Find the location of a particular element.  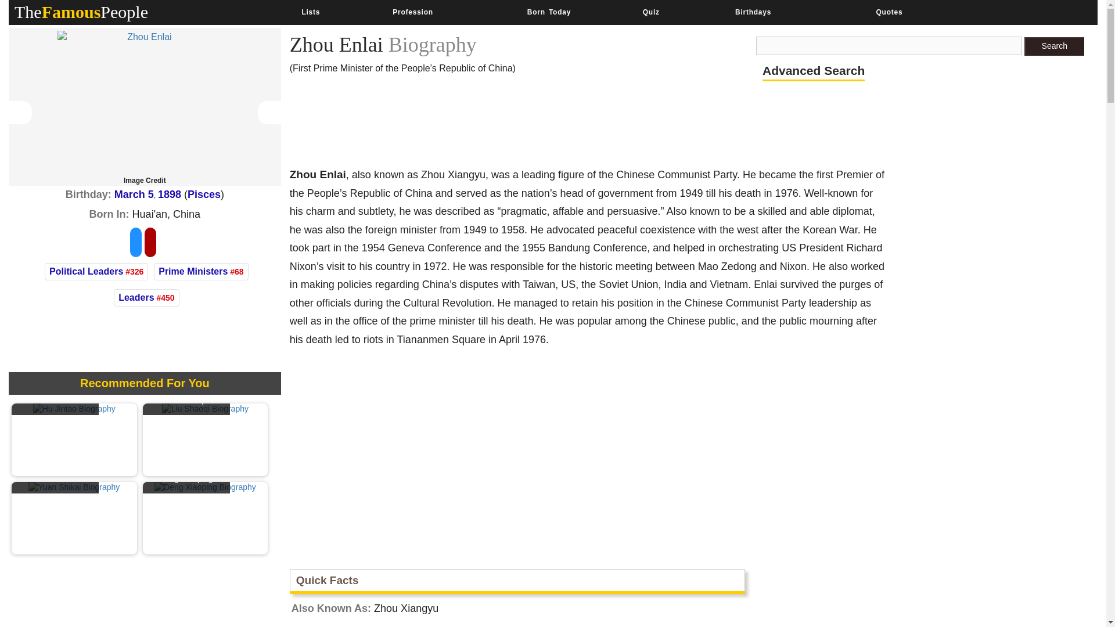

Prime Ministers is located at coordinates (193, 272).